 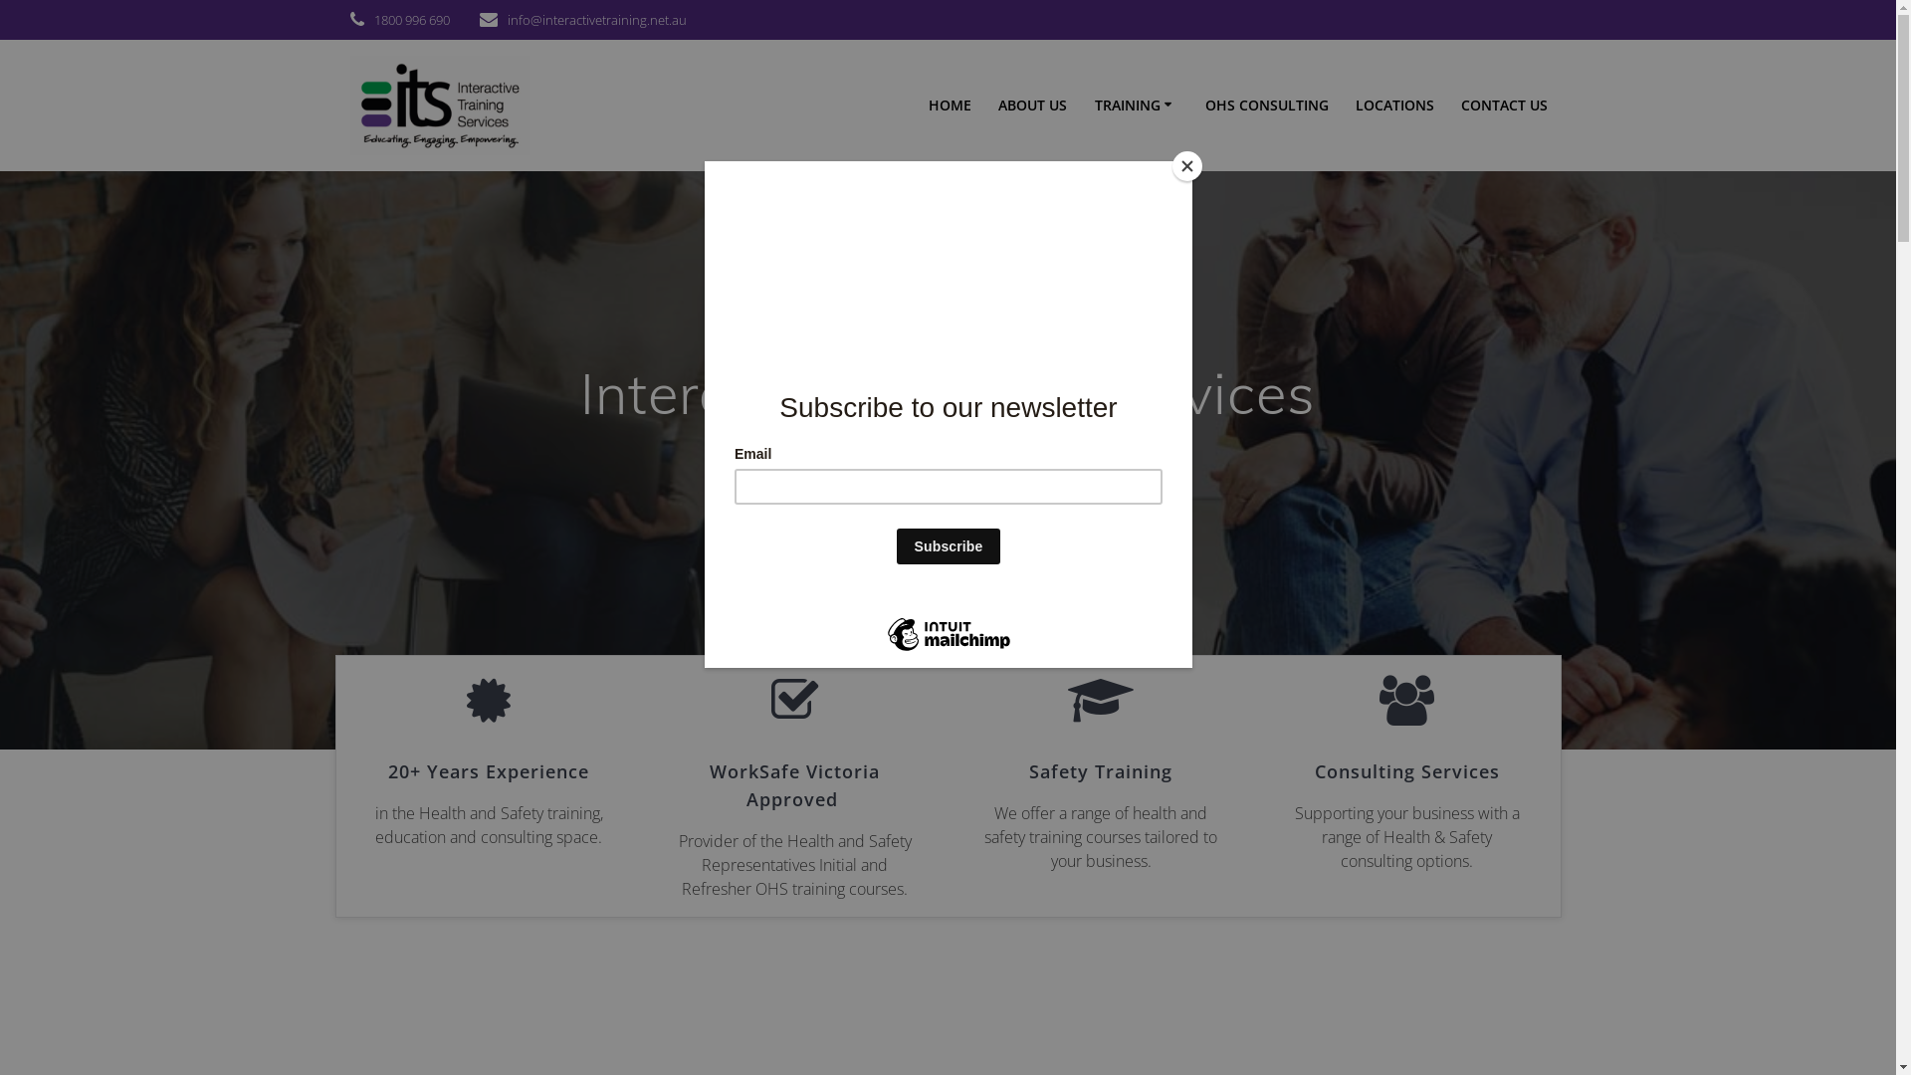 I want to click on OHS CONSULTING, so click(x=1267, y=106).